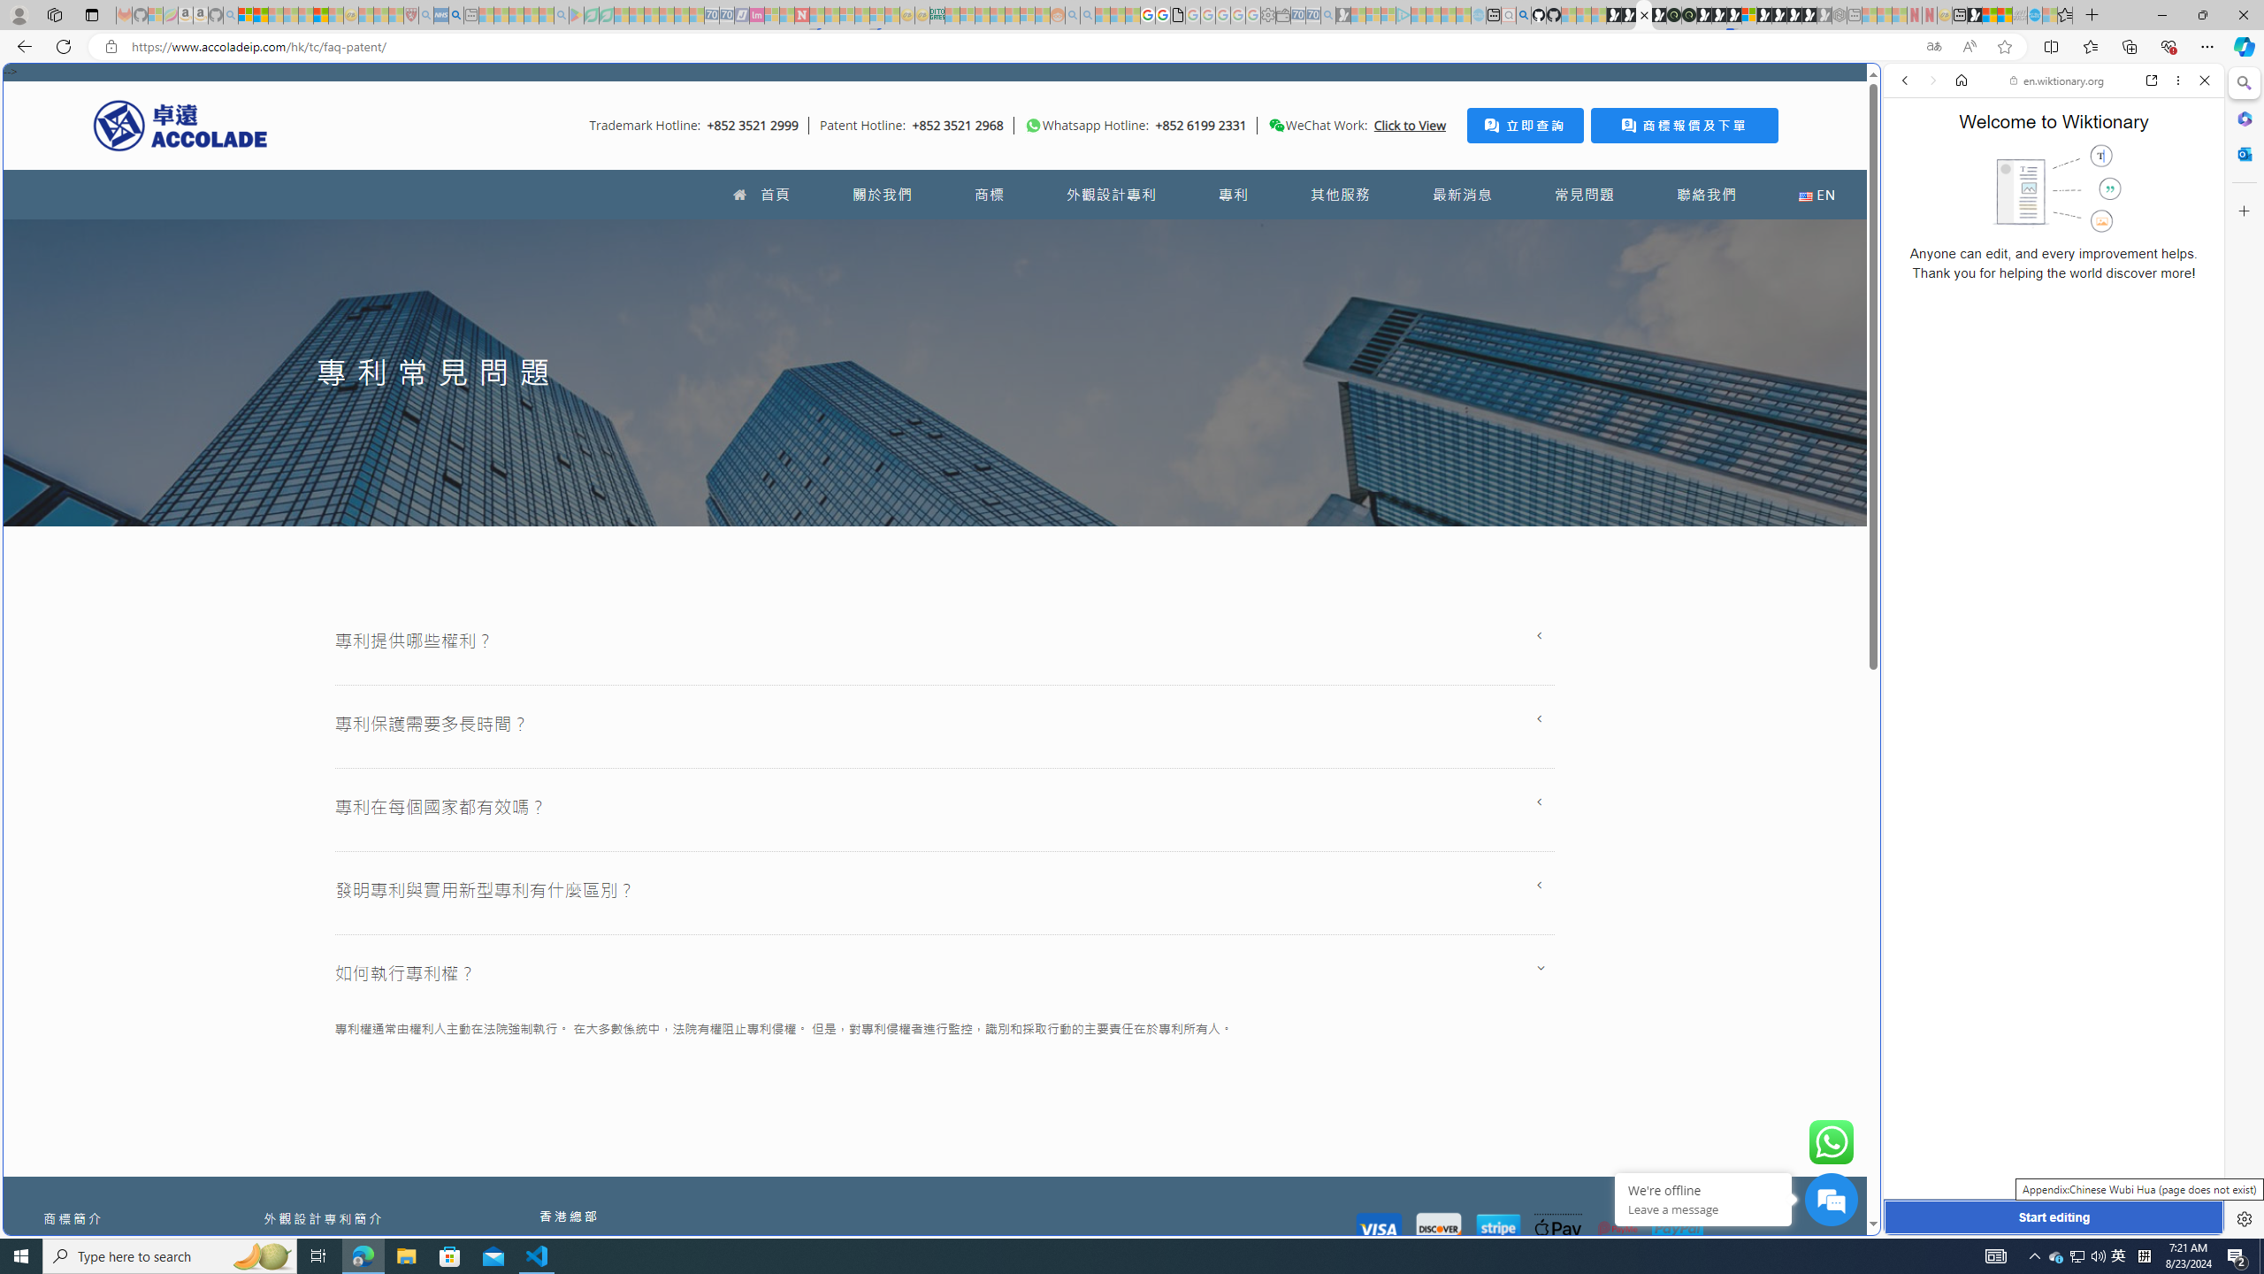  I want to click on Wiktionary, so click(2046, 592).